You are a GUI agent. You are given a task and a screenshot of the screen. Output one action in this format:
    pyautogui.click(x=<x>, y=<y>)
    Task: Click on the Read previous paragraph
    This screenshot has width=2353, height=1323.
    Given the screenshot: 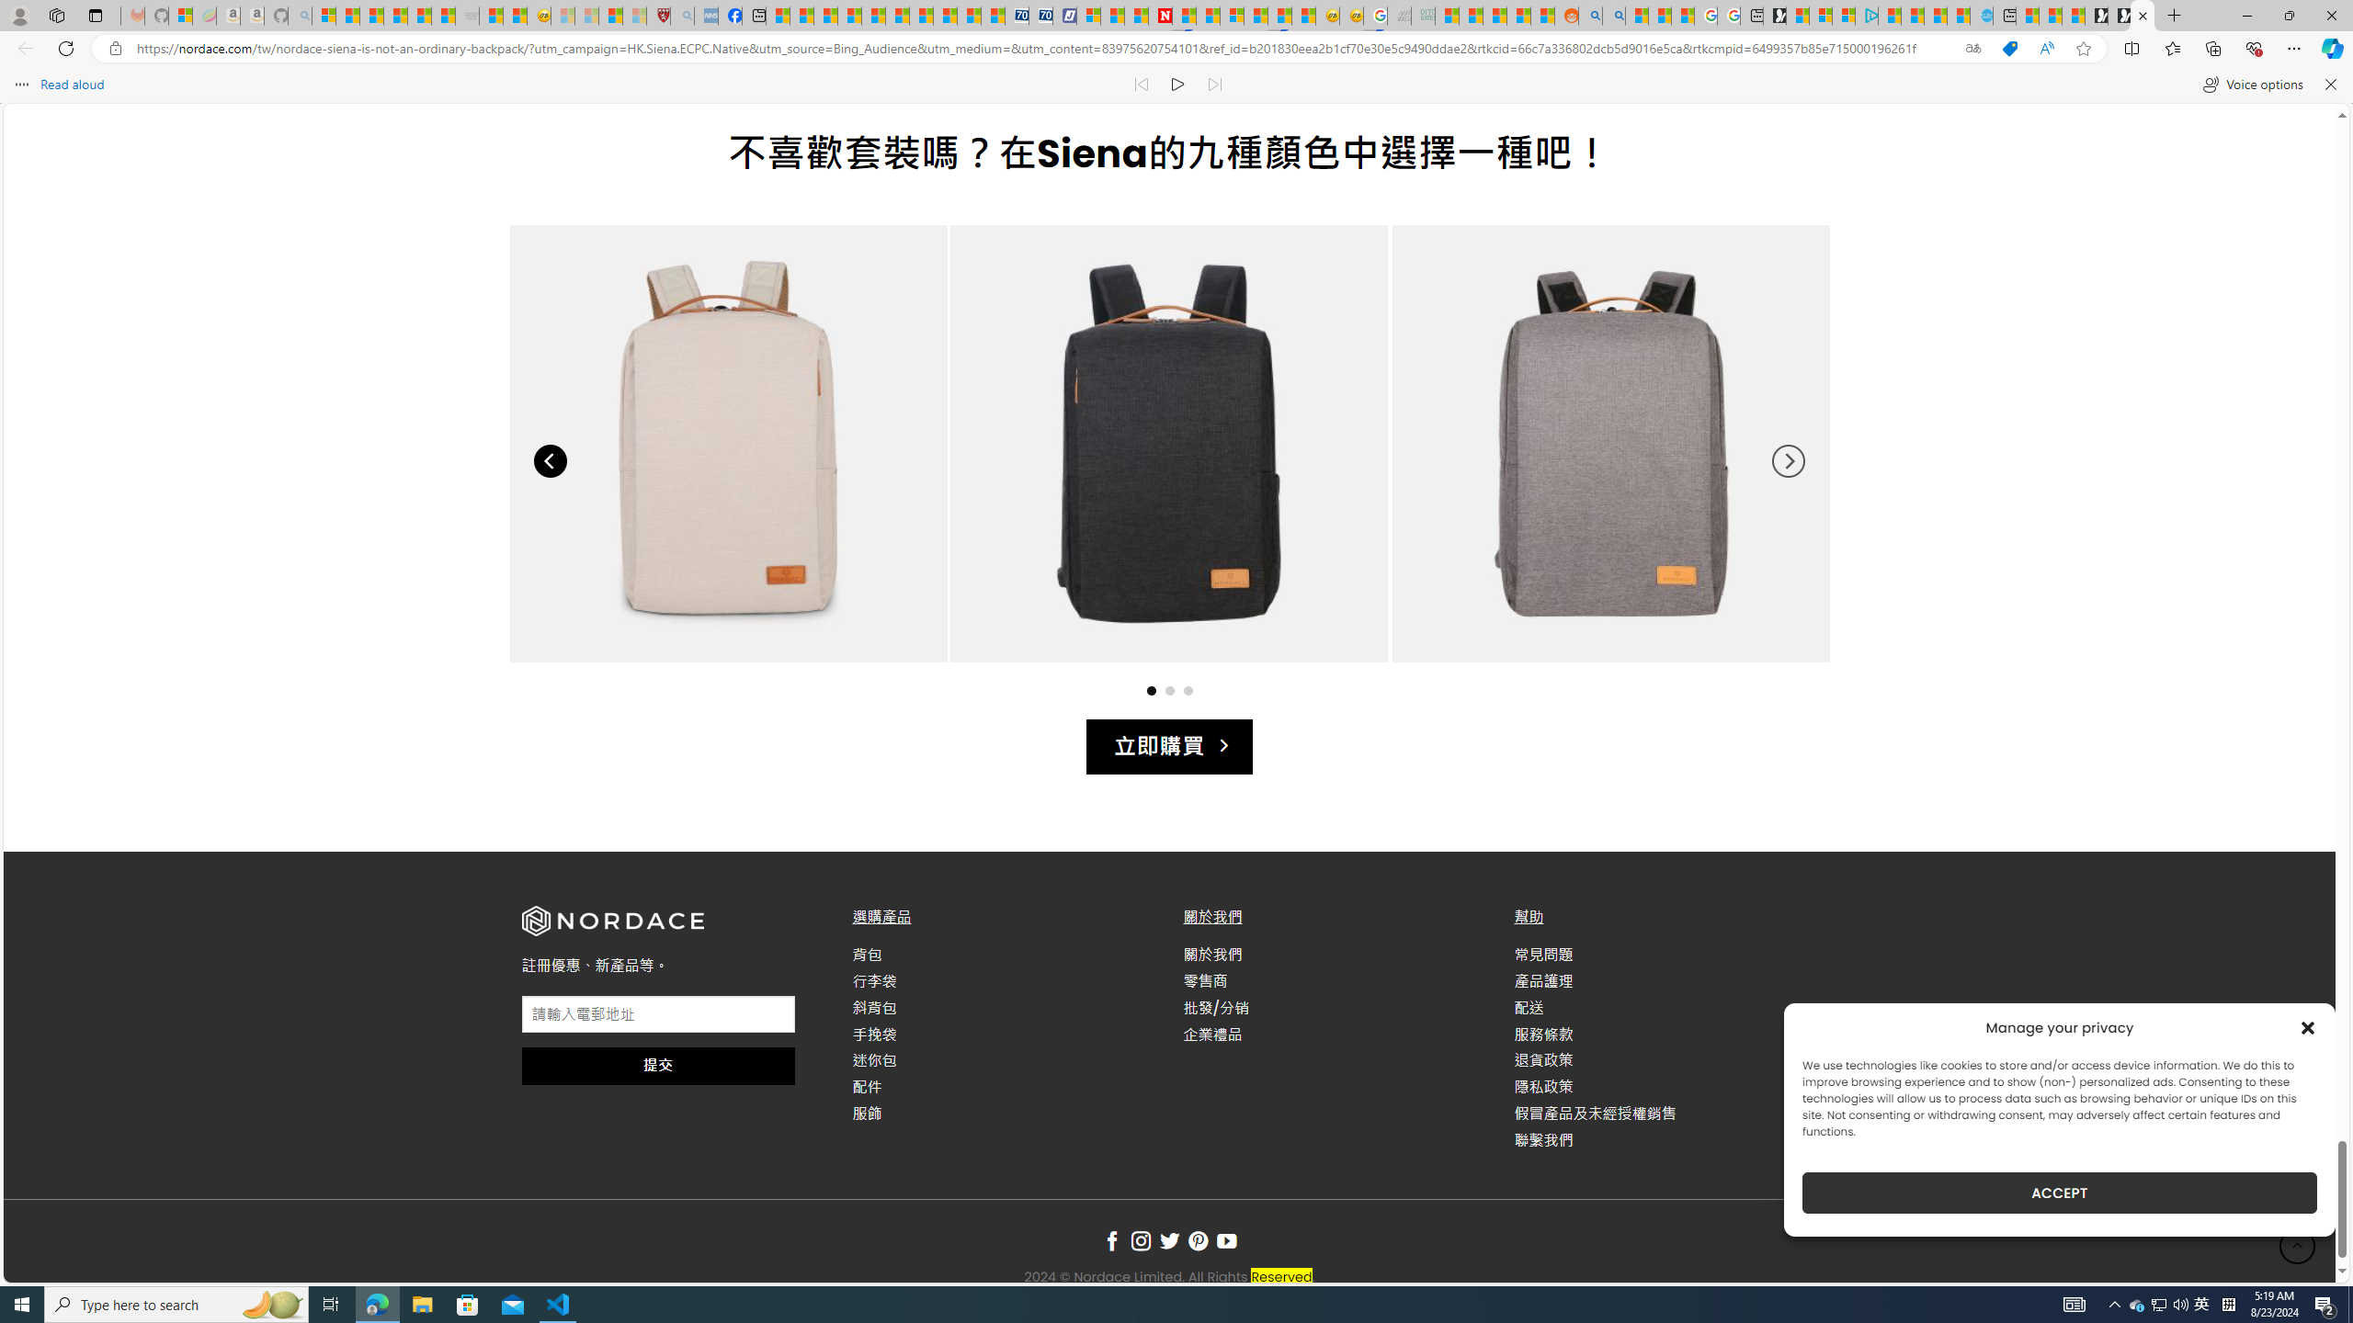 What is the action you would take?
    pyautogui.click(x=1142, y=85)
    